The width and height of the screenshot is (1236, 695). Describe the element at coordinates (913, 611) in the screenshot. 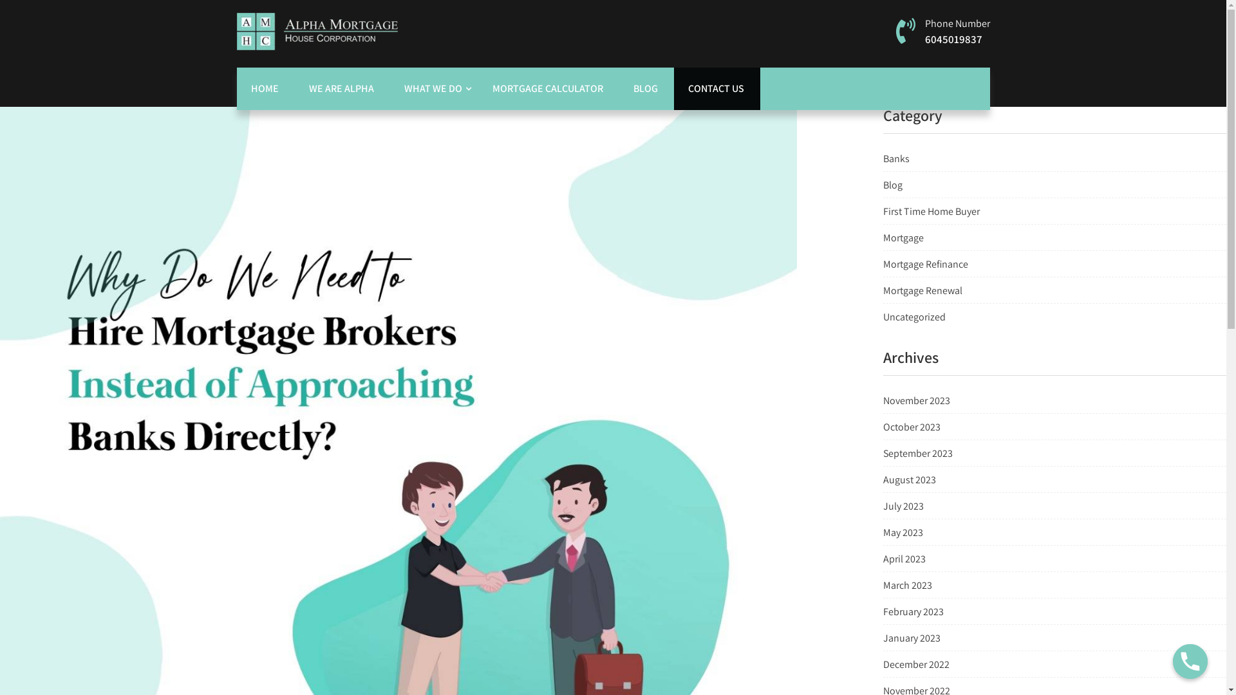

I see `February 2023` at that location.